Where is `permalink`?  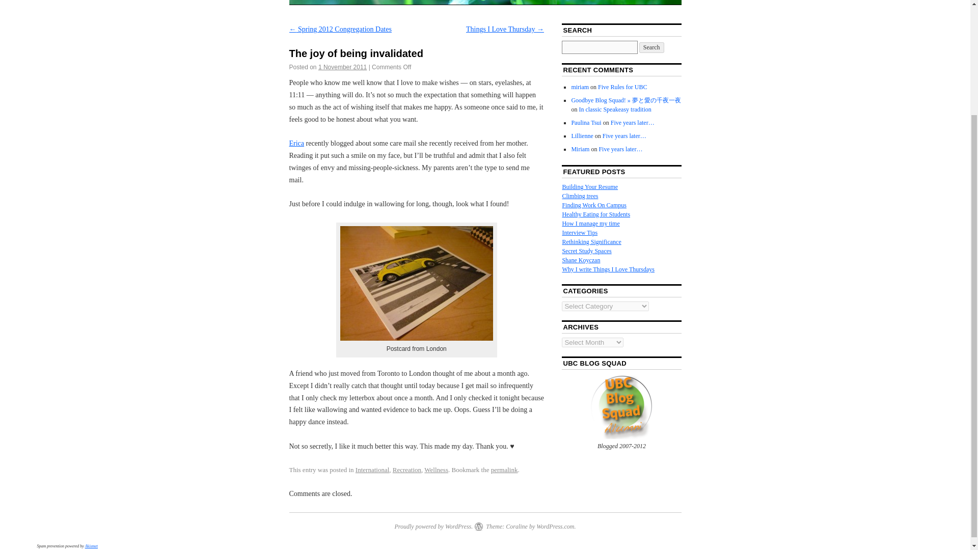
permalink is located at coordinates (504, 470).